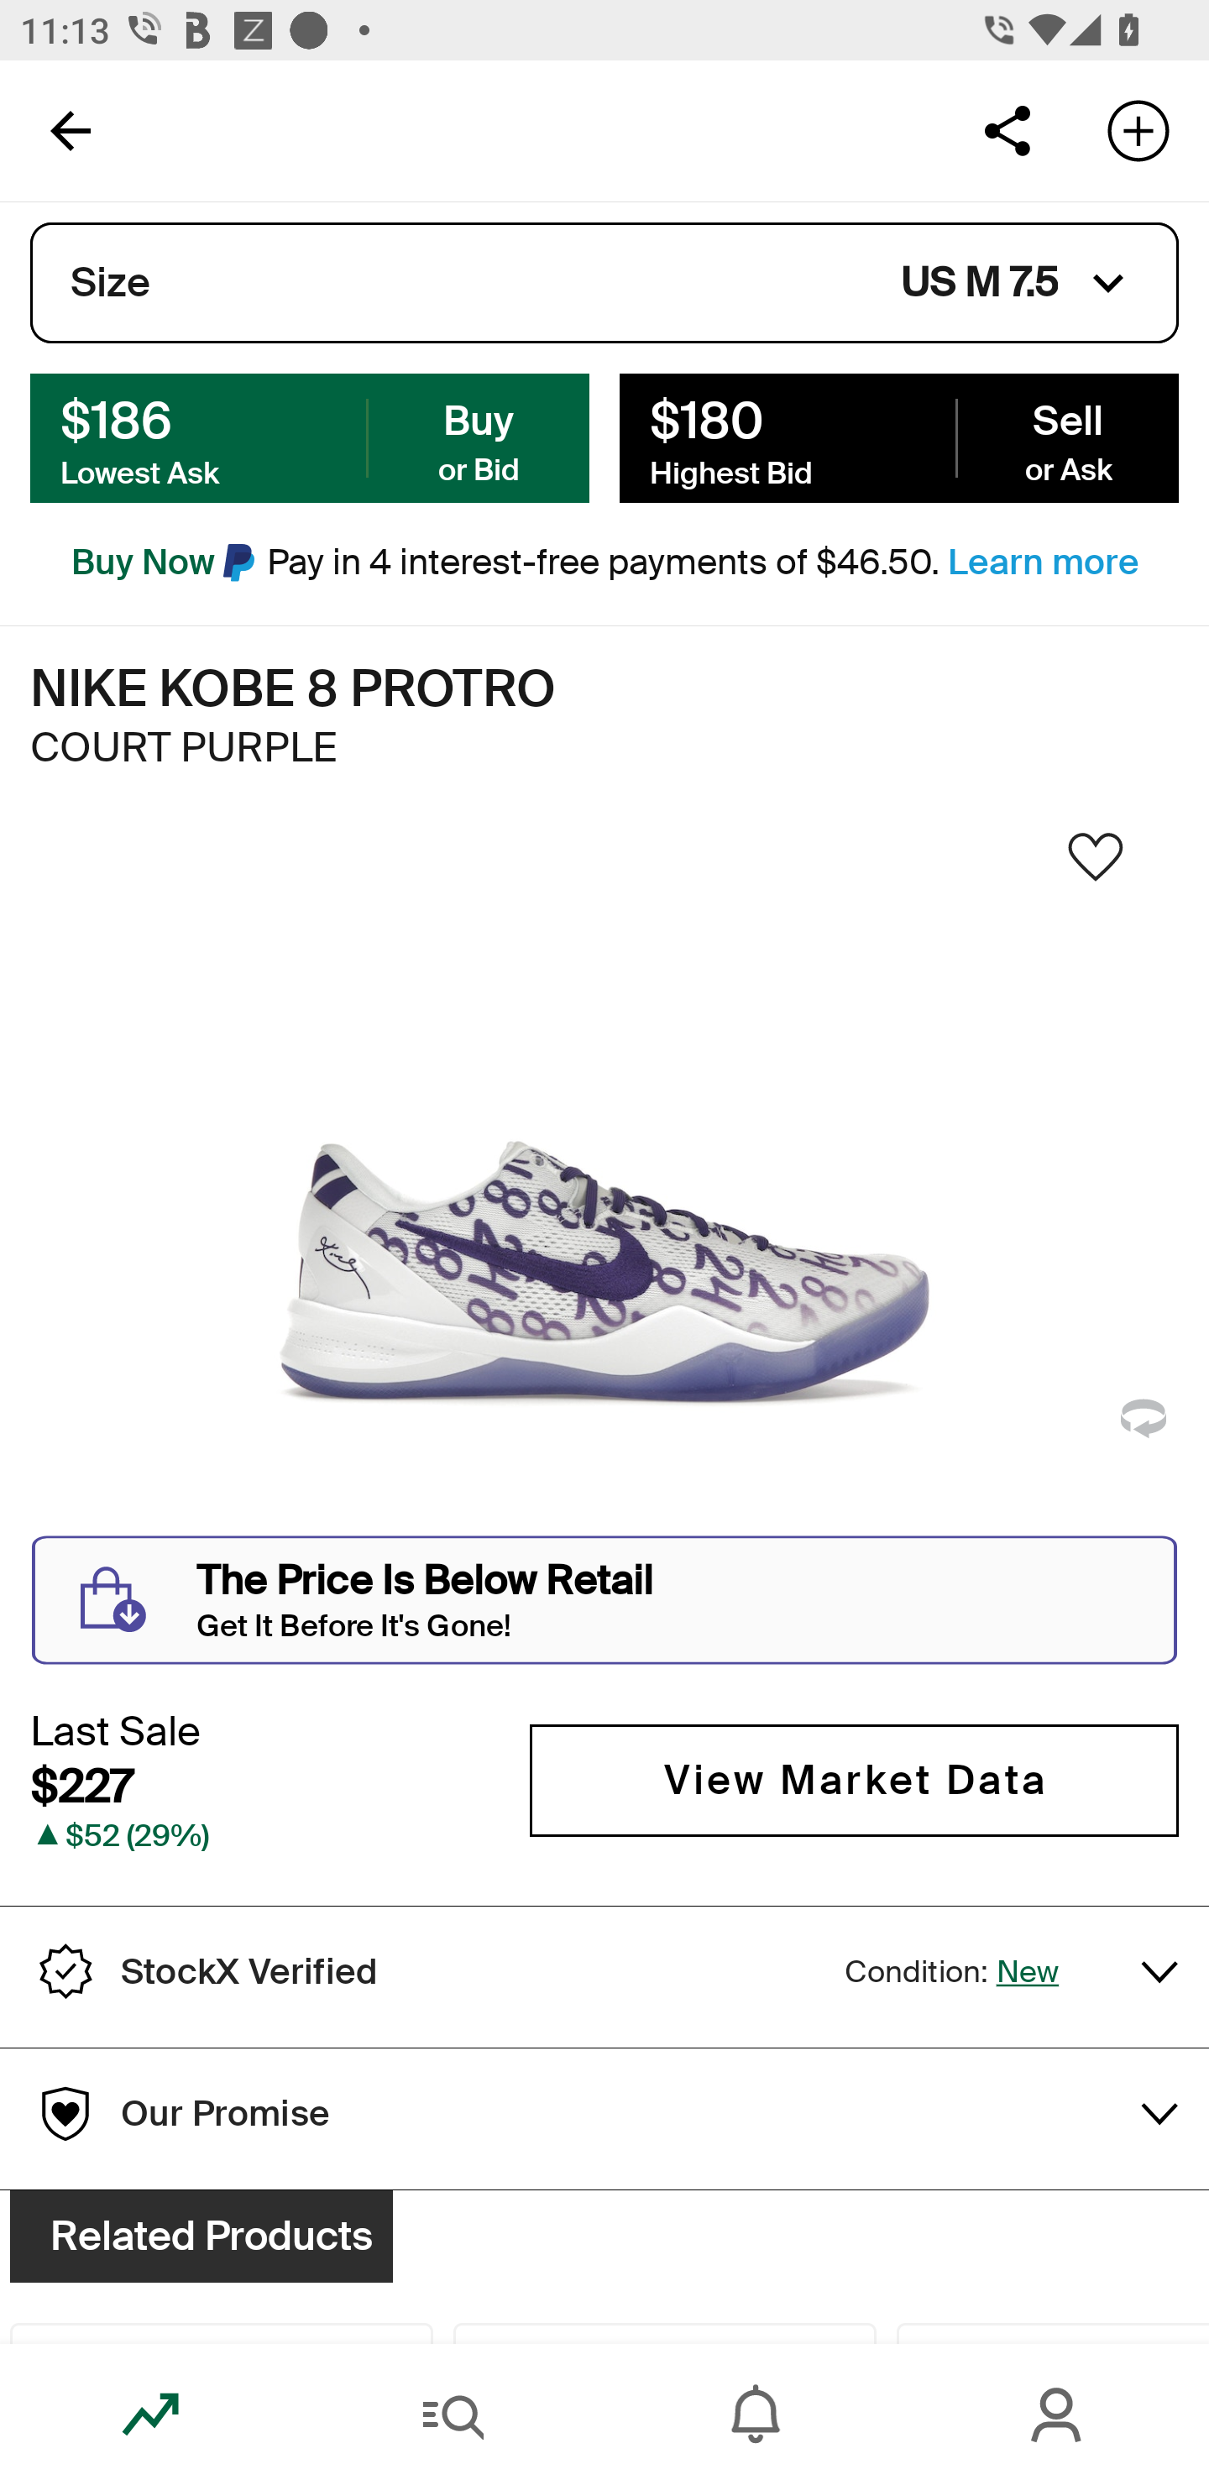 The height and width of the screenshot is (2485, 1209). What do you see at coordinates (898, 437) in the screenshot?
I see `$180 Sell Highest Bid or Ask` at bounding box center [898, 437].